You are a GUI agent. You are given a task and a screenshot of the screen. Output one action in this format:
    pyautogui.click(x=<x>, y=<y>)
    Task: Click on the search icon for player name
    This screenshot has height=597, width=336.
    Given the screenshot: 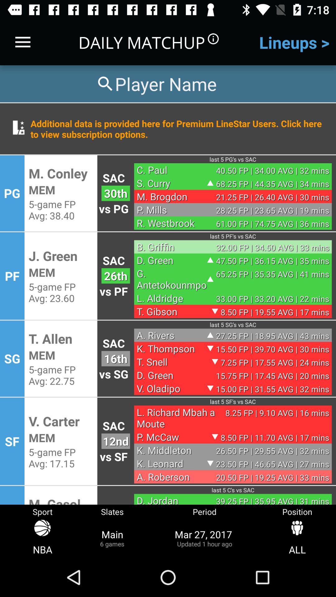 What is the action you would take?
    pyautogui.click(x=156, y=84)
    